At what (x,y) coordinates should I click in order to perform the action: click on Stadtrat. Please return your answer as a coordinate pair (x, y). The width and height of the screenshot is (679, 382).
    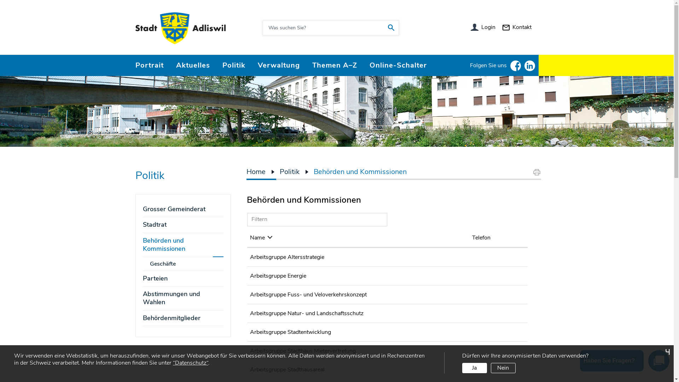
    Looking at the image, I should click on (183, 225).